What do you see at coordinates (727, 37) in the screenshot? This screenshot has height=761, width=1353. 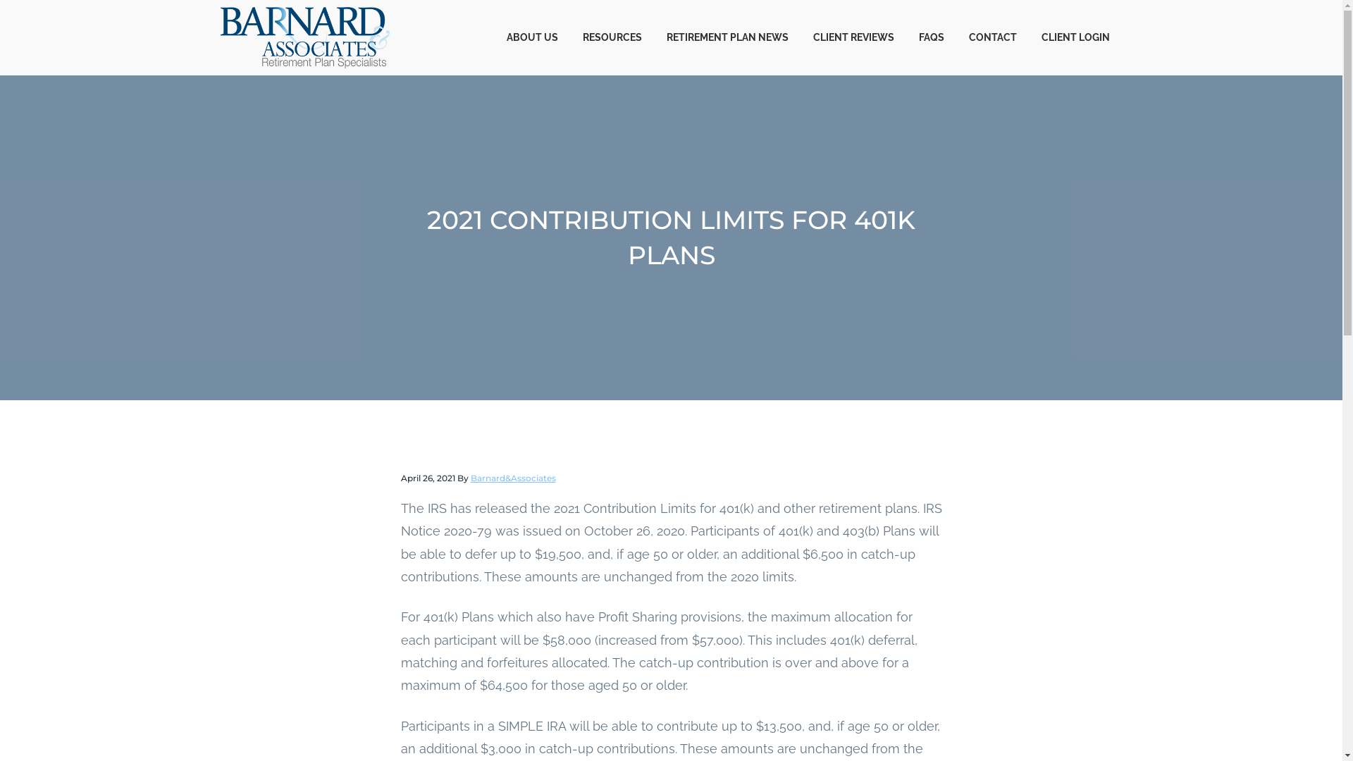 I see `RETIREMENT PLAN NEWS` at bounding box center [727, 37].